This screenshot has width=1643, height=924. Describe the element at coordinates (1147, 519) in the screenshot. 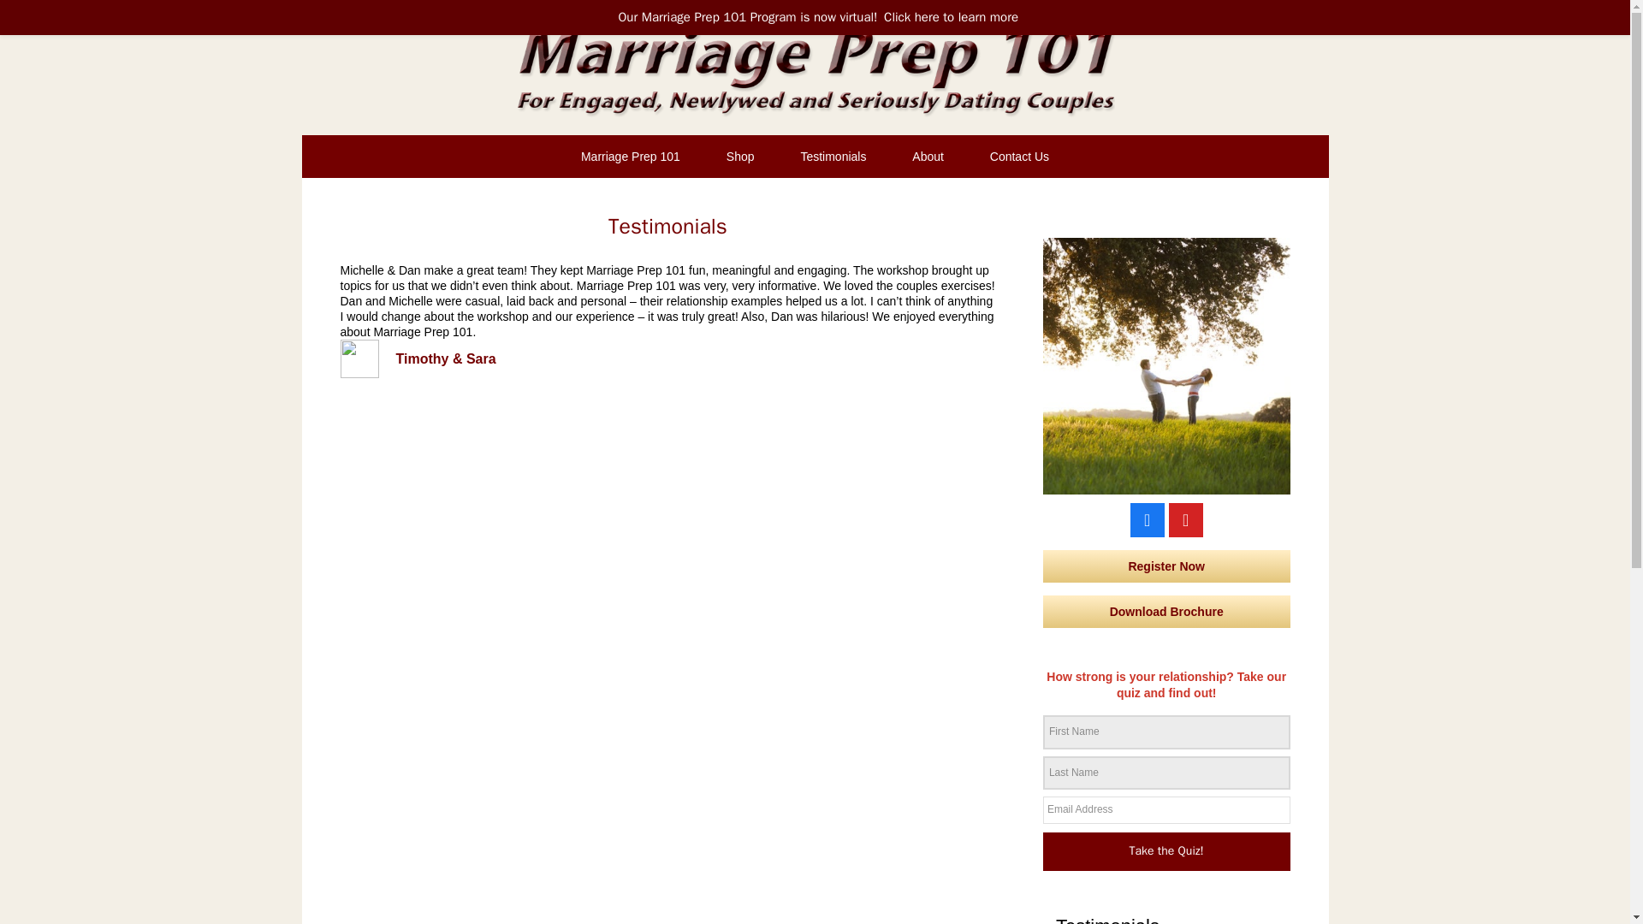

I see `Facebook` at that location.